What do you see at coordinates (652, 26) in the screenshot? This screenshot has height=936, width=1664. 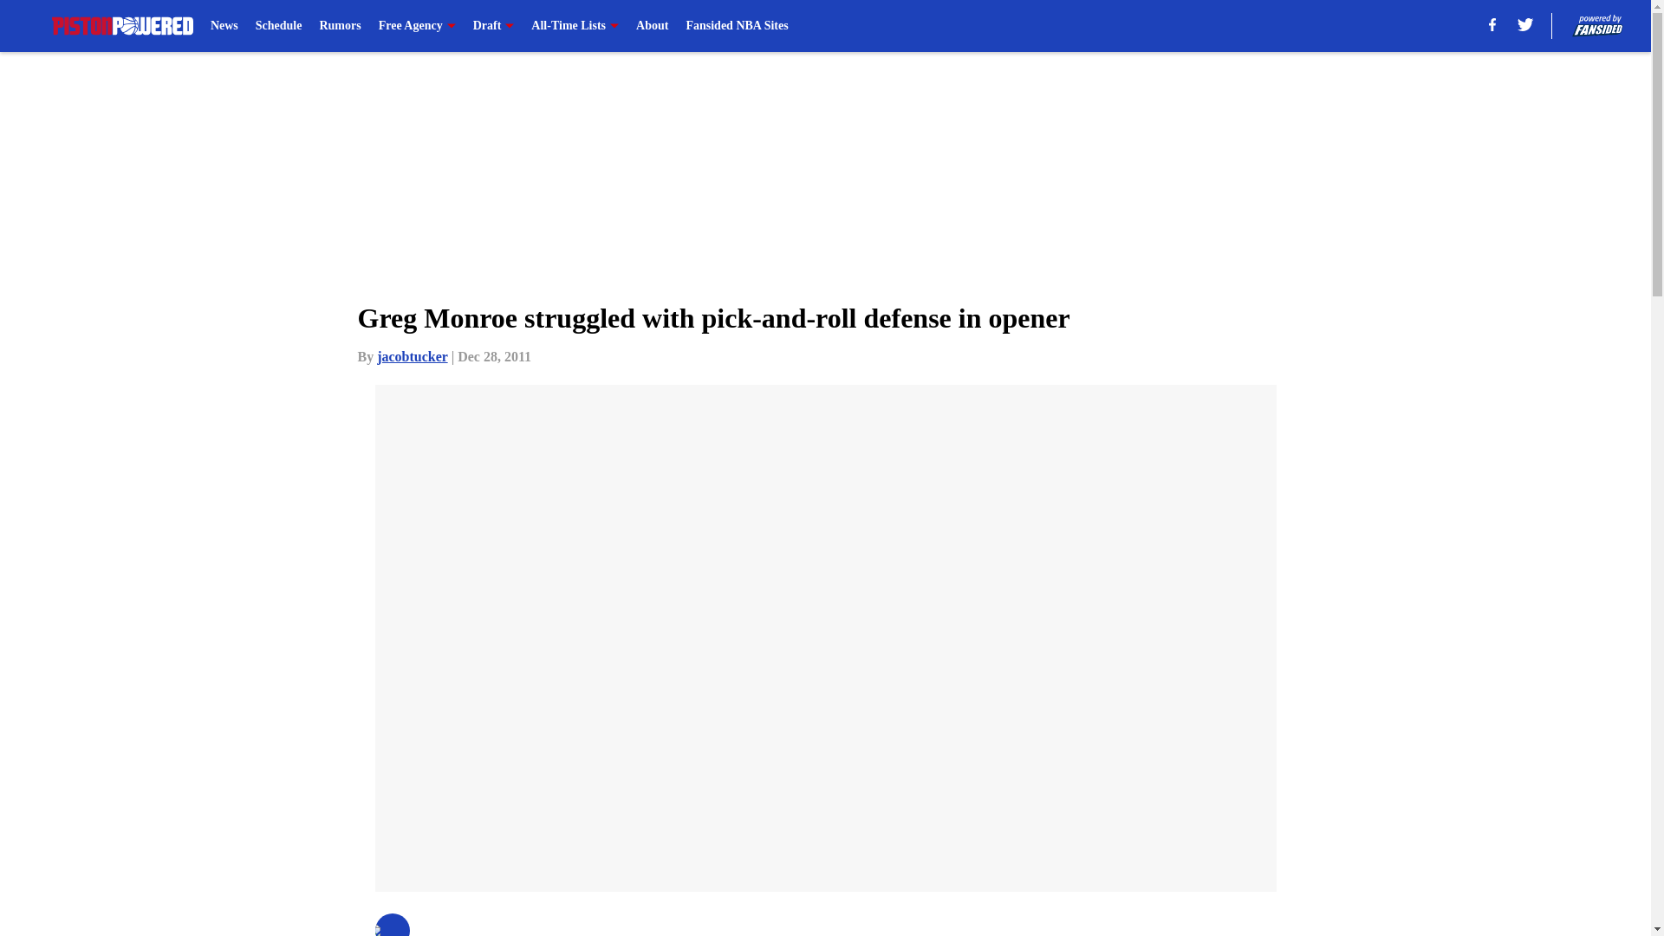 I see `About` at bounding box center [652, 26].